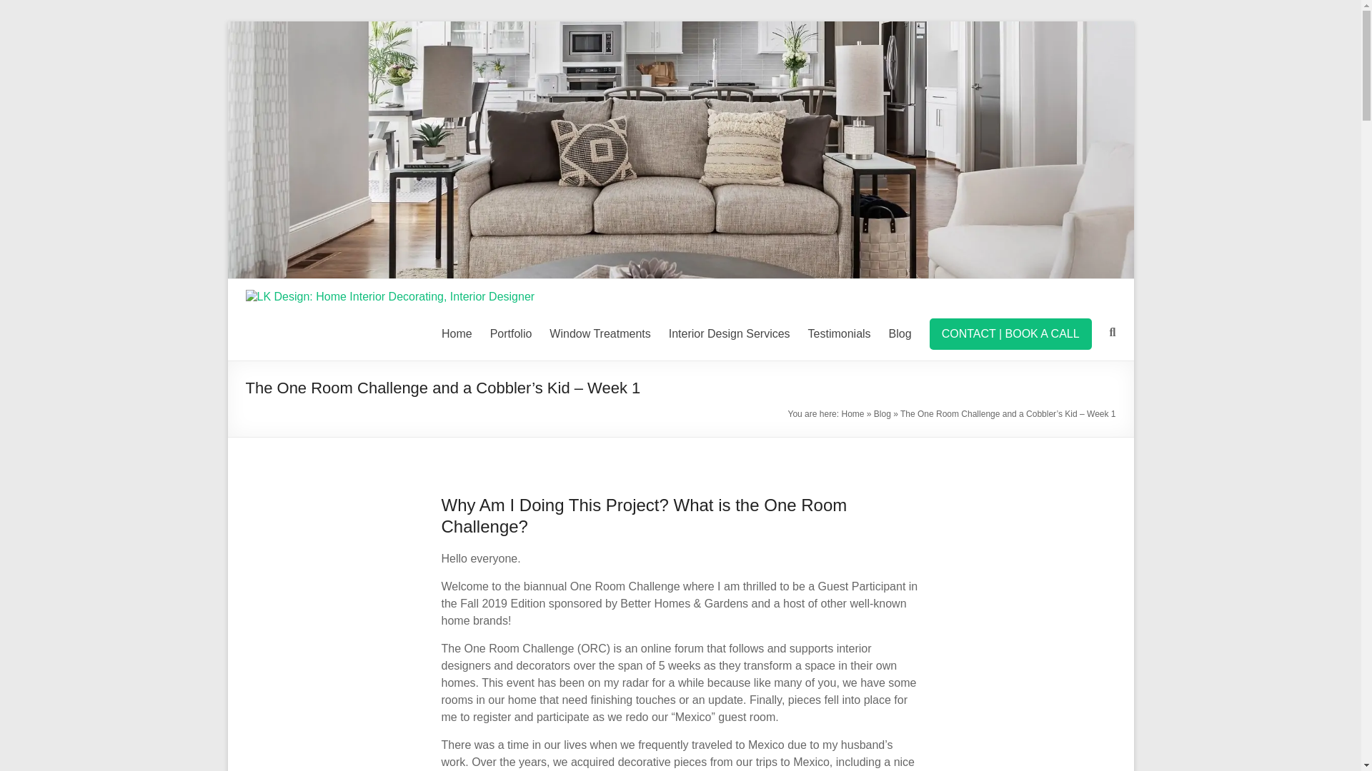 Image resolution: width=1372 pixels, height=771 pixels. Describe the element at coordinates (729, 333) in the screenshot. I see `Interior Design Services` at that location.